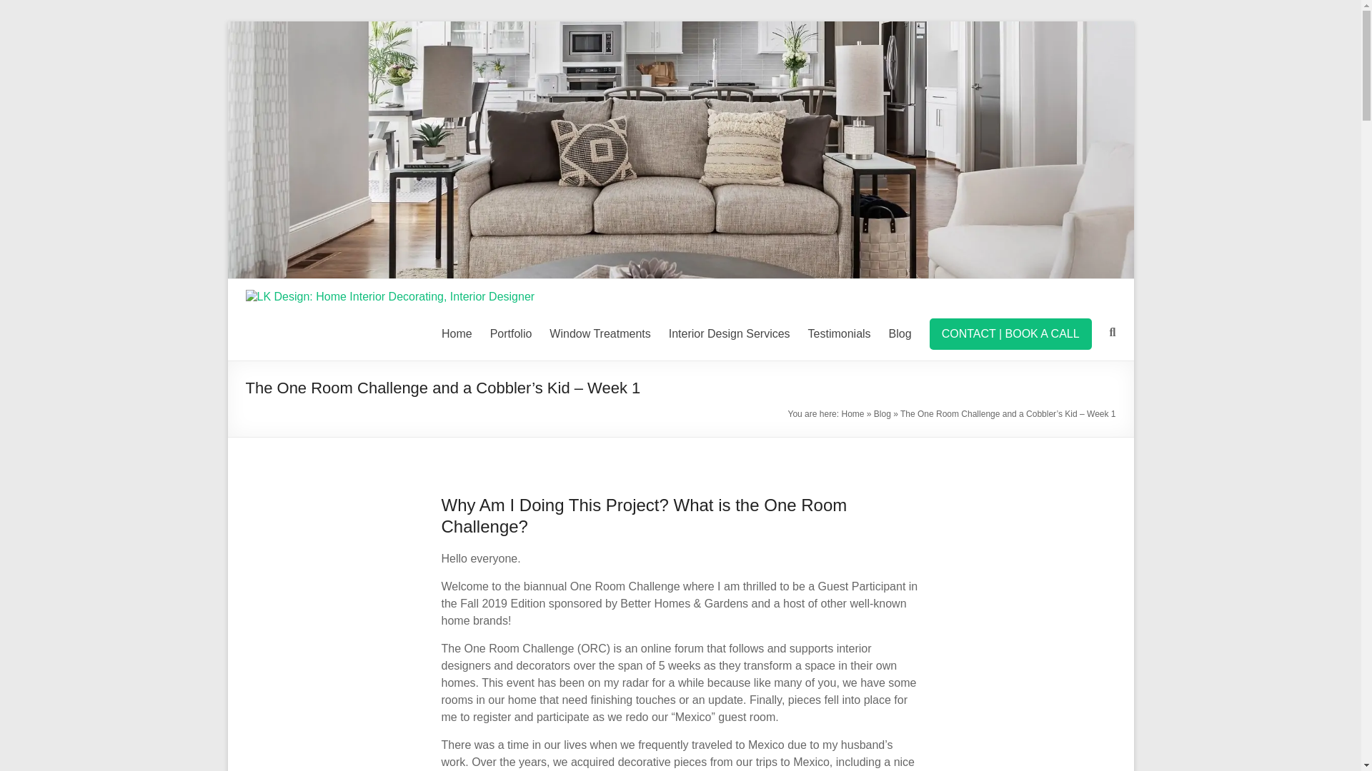 Image resolution: width=1372 pixels, height=771 pixels. Describe the element at coordinates (729, 333) in the screenshot. I see `Interior Design Services` at that location.